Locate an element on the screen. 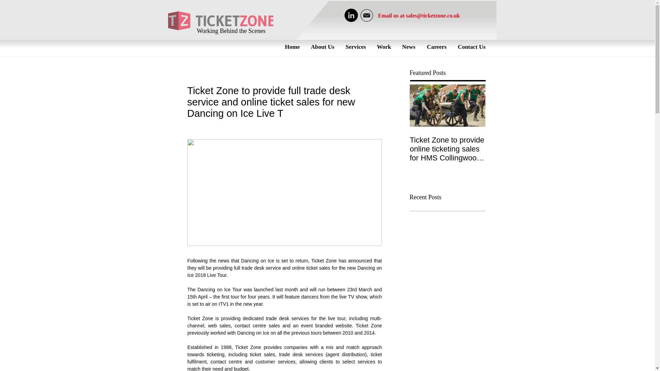 The height and width of the screenshot is (371, 660). Contact Us is located at coordinates (472, 47).